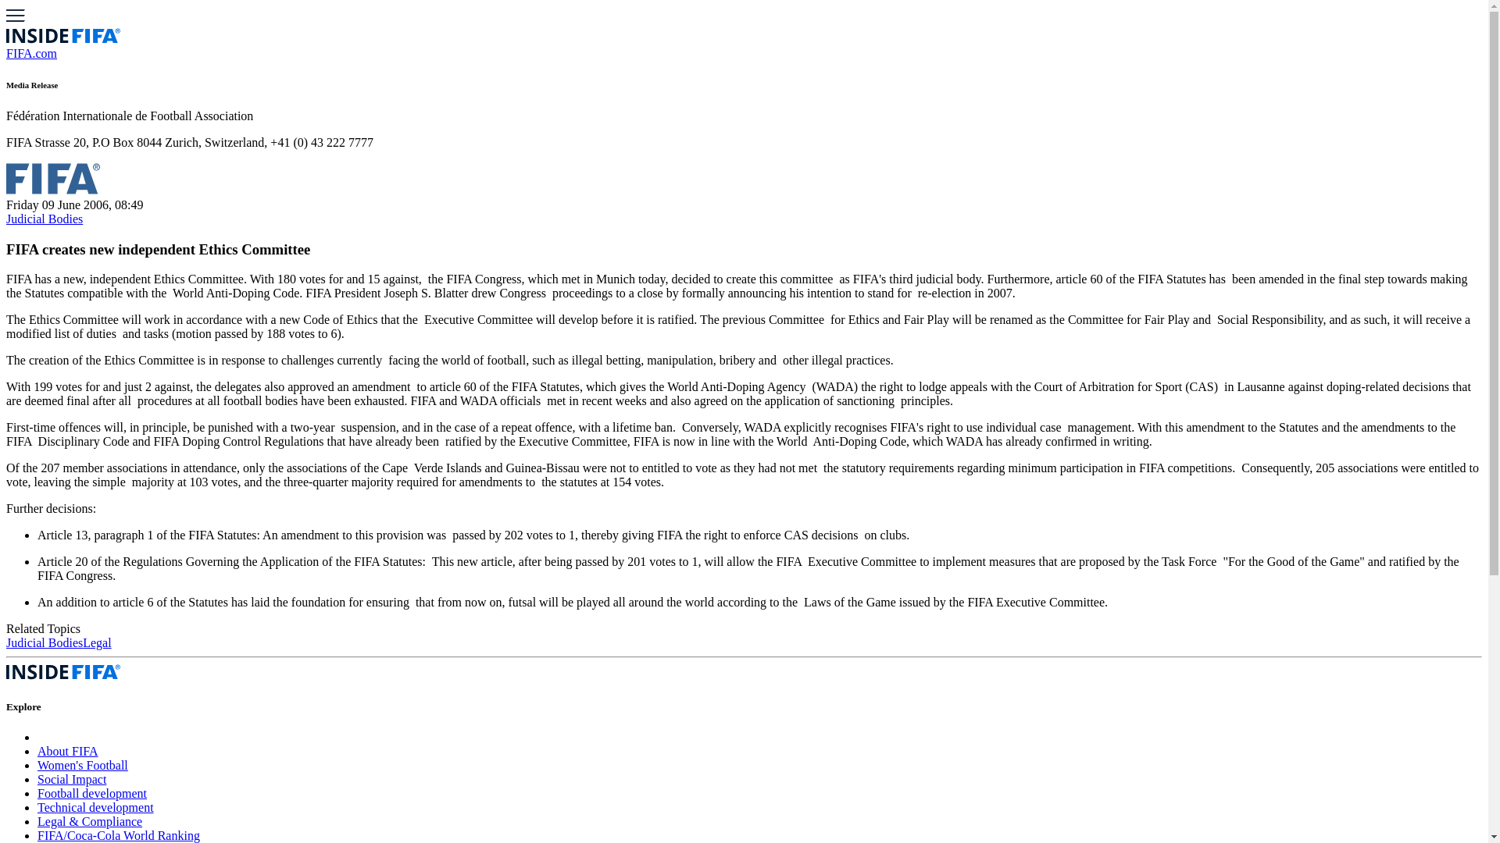 This screenshot has width=1500, height=843. What do you see at coordinates (92, 793) in the screenshot?
I see `Football development` at bounding box center [92, 793].